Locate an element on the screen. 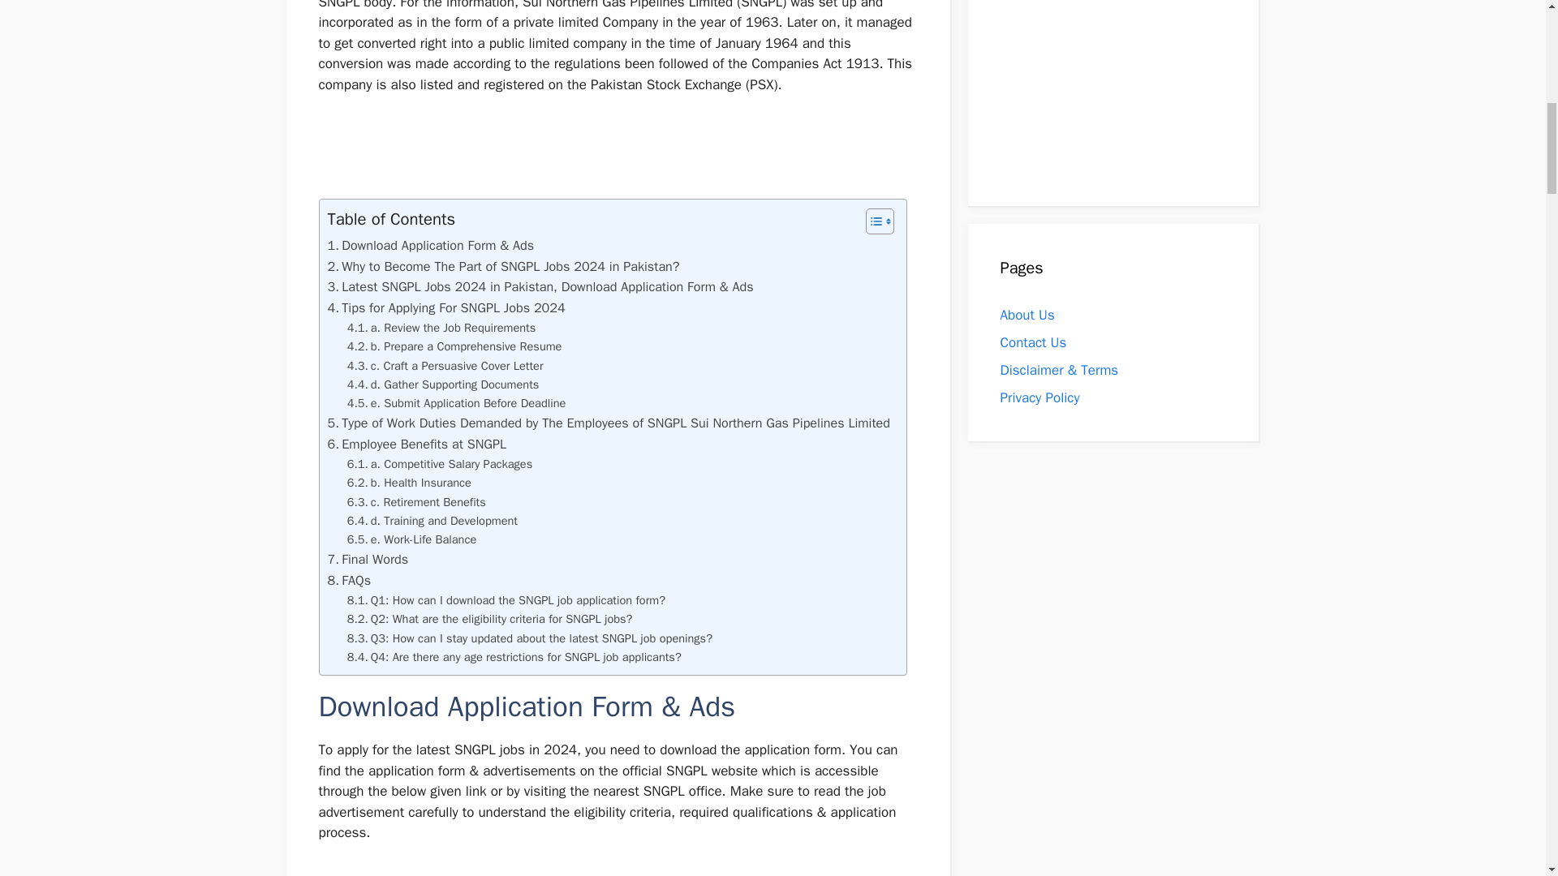 The image size is (1558, 876). c. Craft a Persuasive Cover Letter is located at coordinates (445, 366).